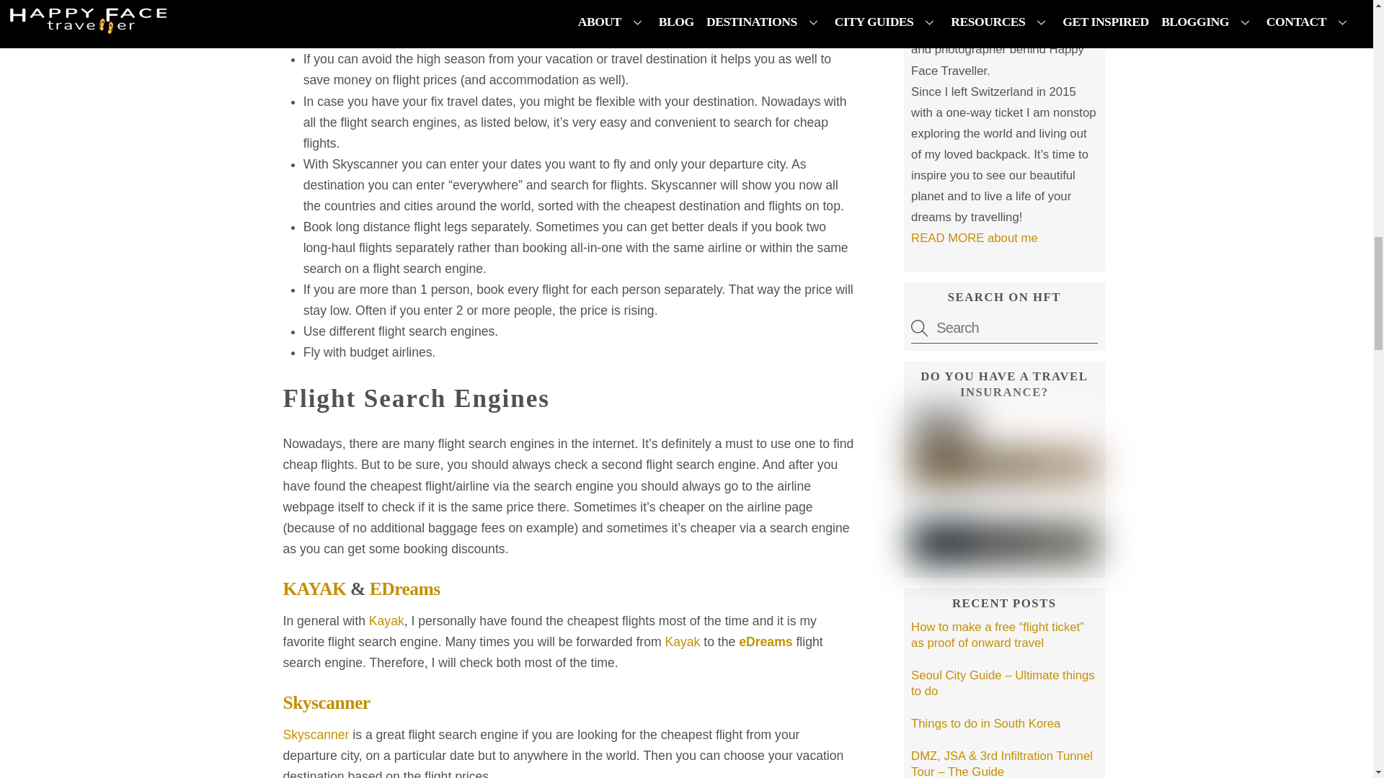 The height and width of the screenshot is (778, 1384). What do you see at coordinates (326, 703) in the screenshot?
I see `SkyscannerCH` at bounding box center [326, 703].